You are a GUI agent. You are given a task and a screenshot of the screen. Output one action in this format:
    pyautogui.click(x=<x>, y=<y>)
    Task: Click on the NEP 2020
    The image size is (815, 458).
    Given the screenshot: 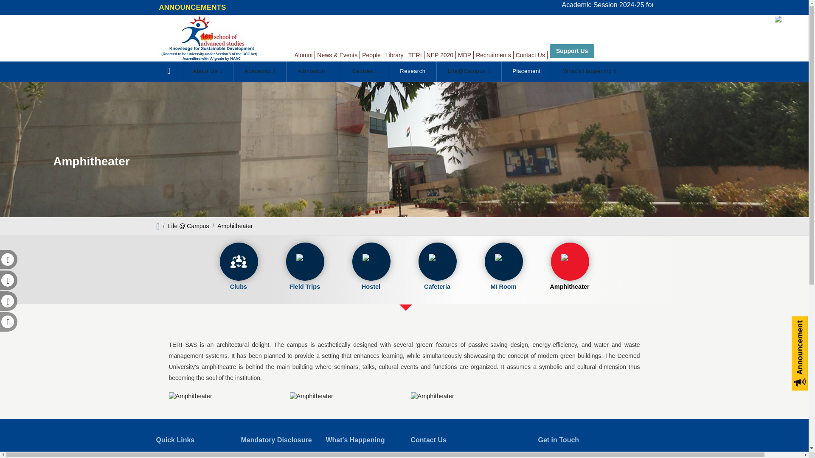 What is the action you would take?
    pyautogui.click(x=440, y=55)
    